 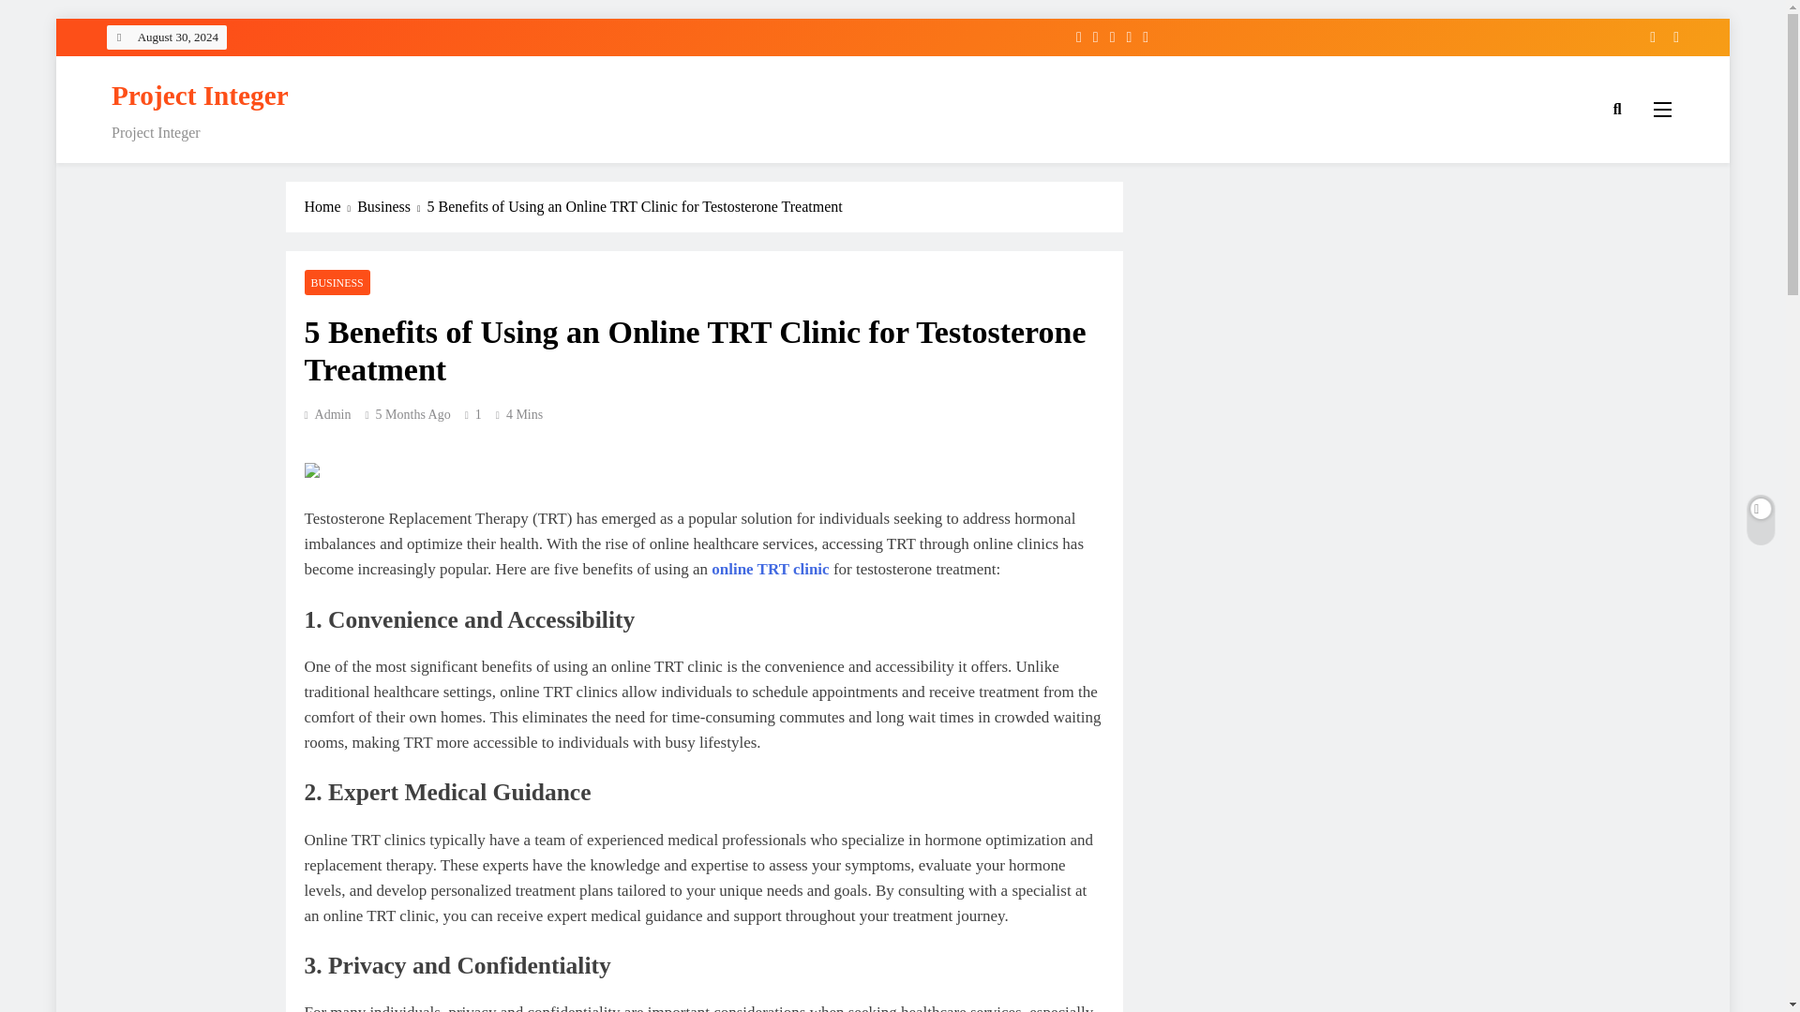 What do you see at coordinates (327, 414) in the screenshot?
I see `Admin` at bounding box center [327, 414].